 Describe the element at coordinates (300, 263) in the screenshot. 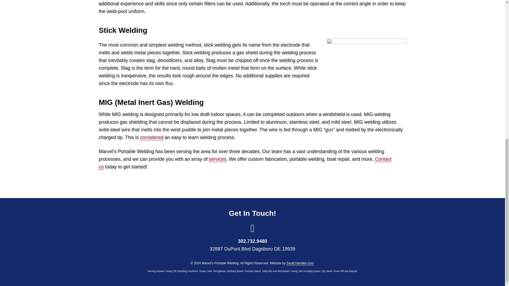

I see `SaraChandlee.com` at that location.